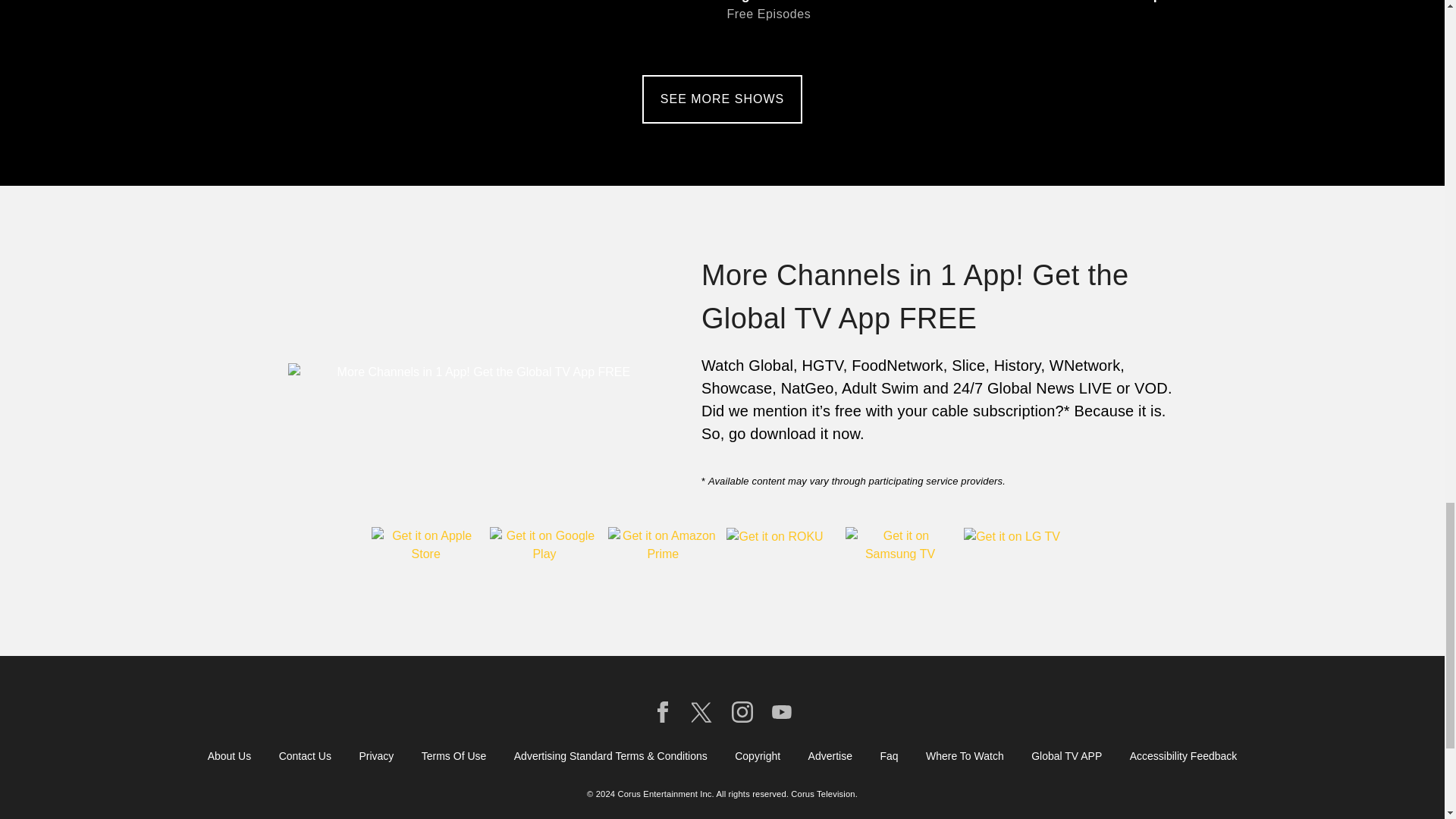  I want to click on Who Wants To Be A Millionaire, so click(325, 24).